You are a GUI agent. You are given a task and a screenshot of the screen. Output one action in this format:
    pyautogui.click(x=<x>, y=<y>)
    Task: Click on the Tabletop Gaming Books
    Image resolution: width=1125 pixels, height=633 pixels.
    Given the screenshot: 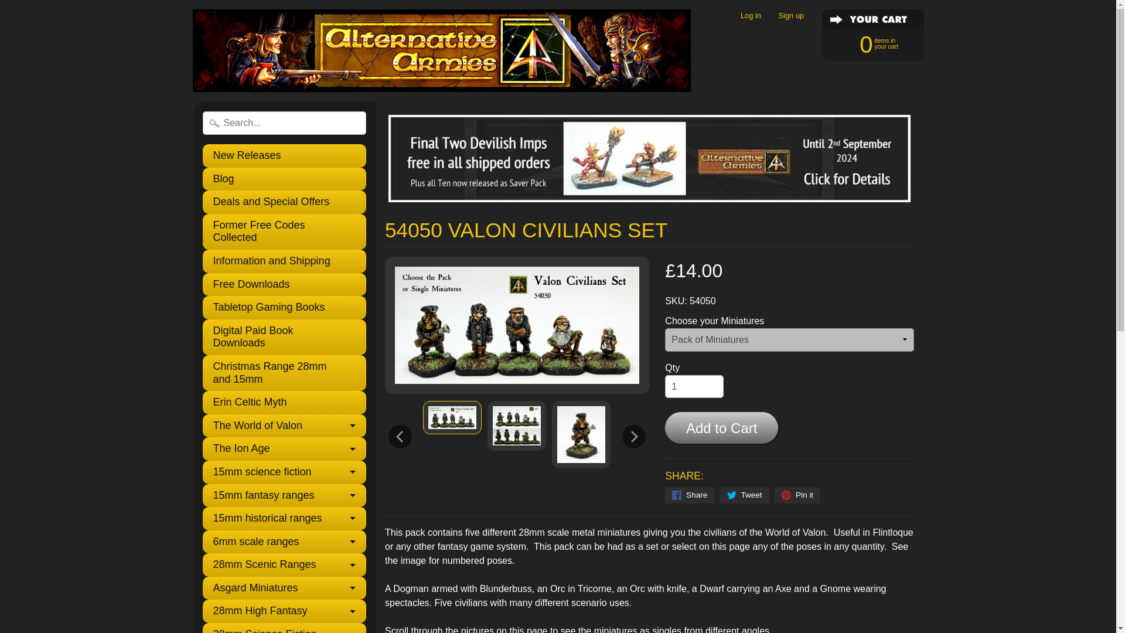 What is the action you would take?
    pyautogui.click(x=284, y=308)
    